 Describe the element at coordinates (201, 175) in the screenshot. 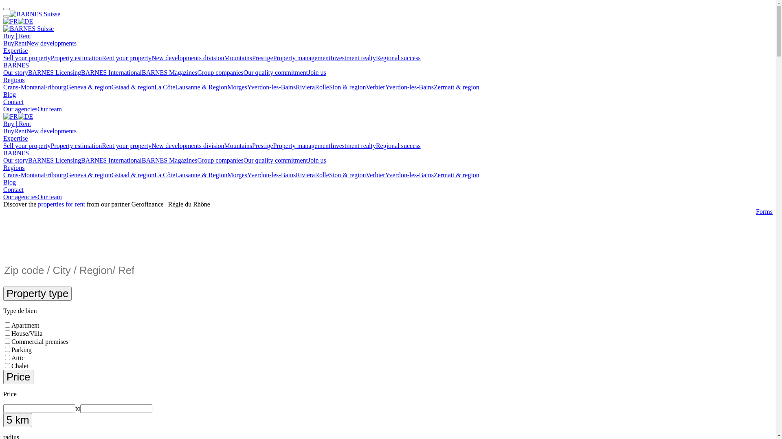

I see `Lausanne & Region` at that location.